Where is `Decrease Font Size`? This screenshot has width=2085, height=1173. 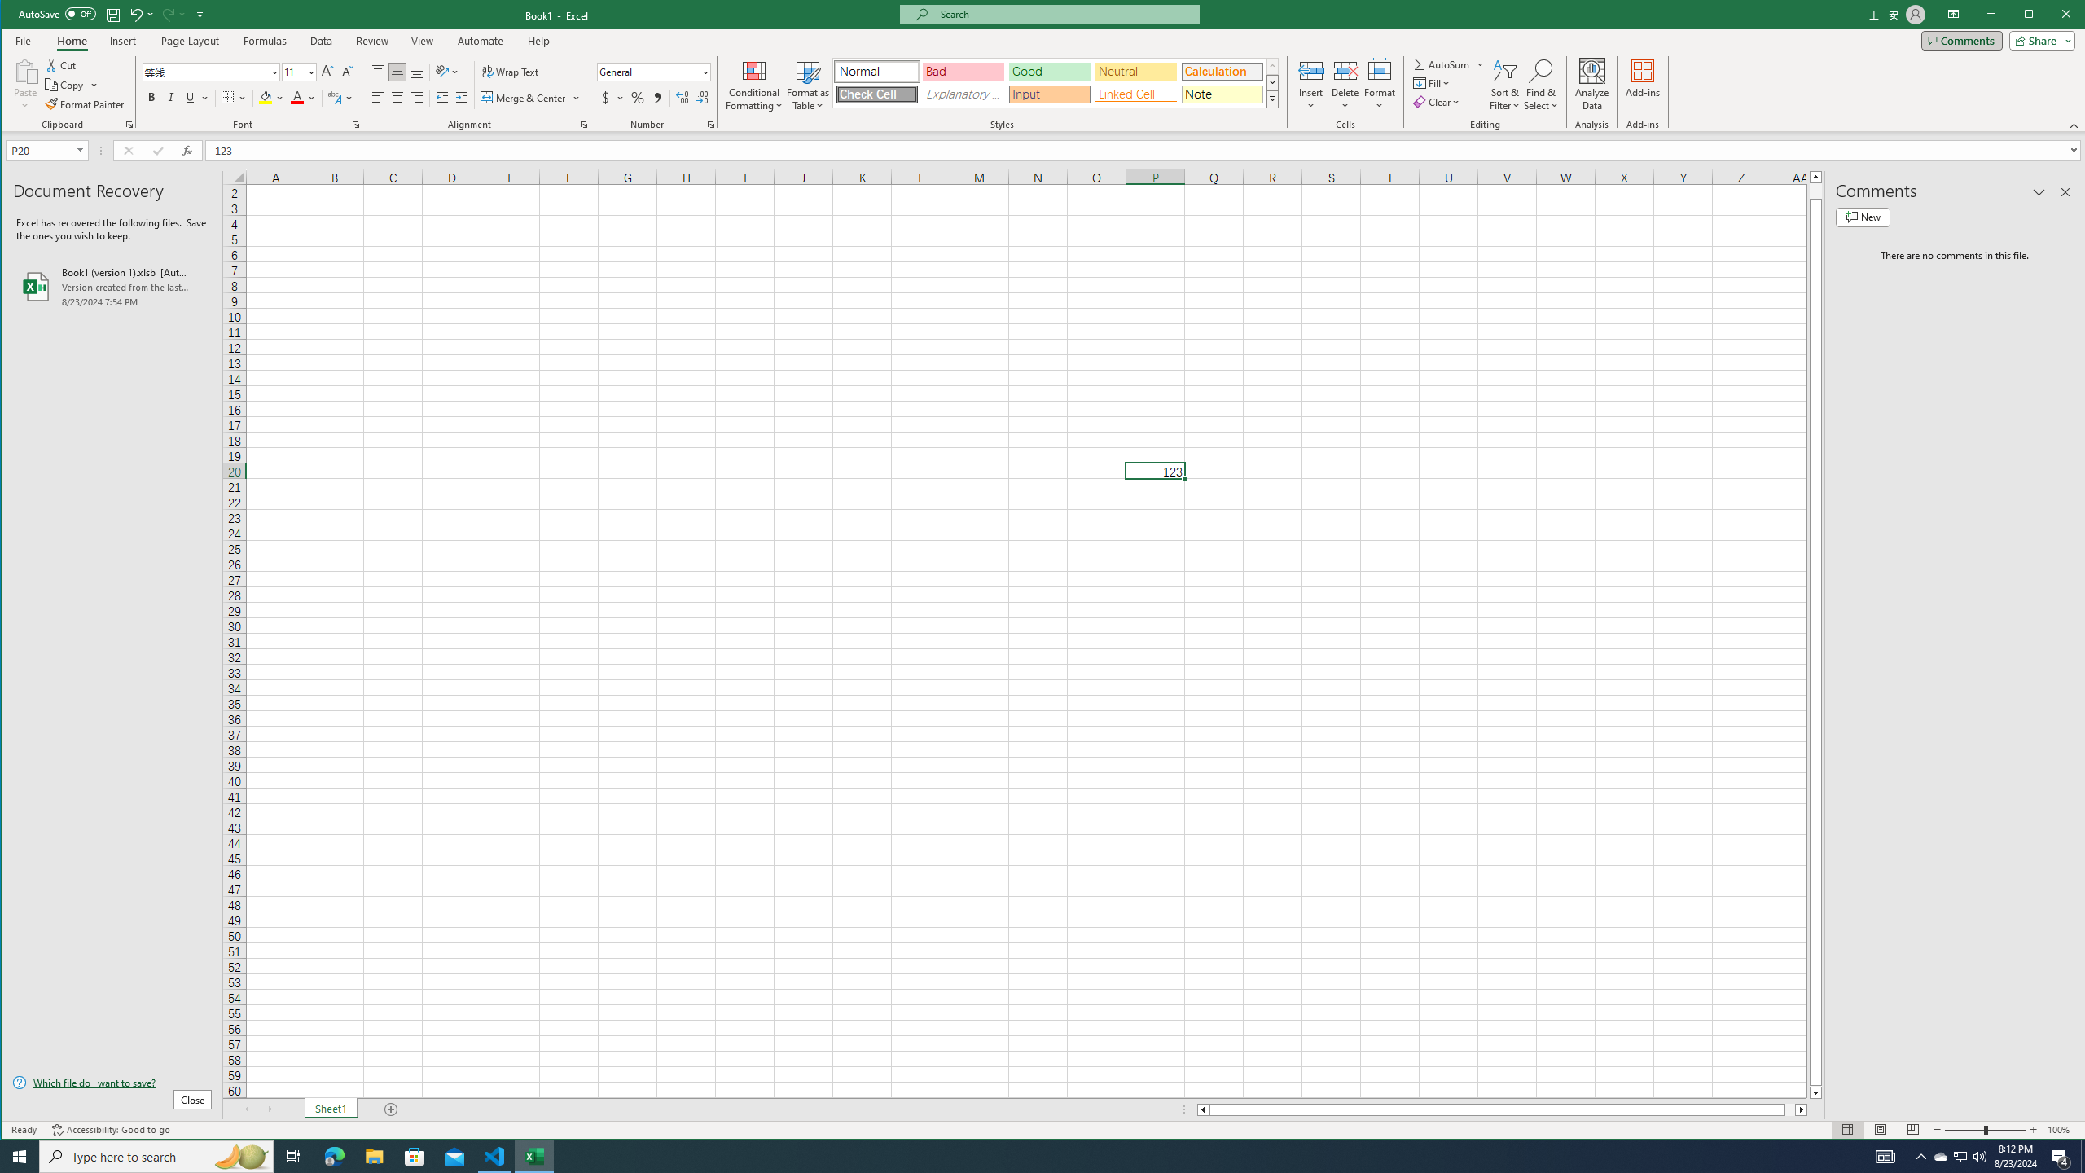
Decrease Font Size is located at coordinates (347, 72).